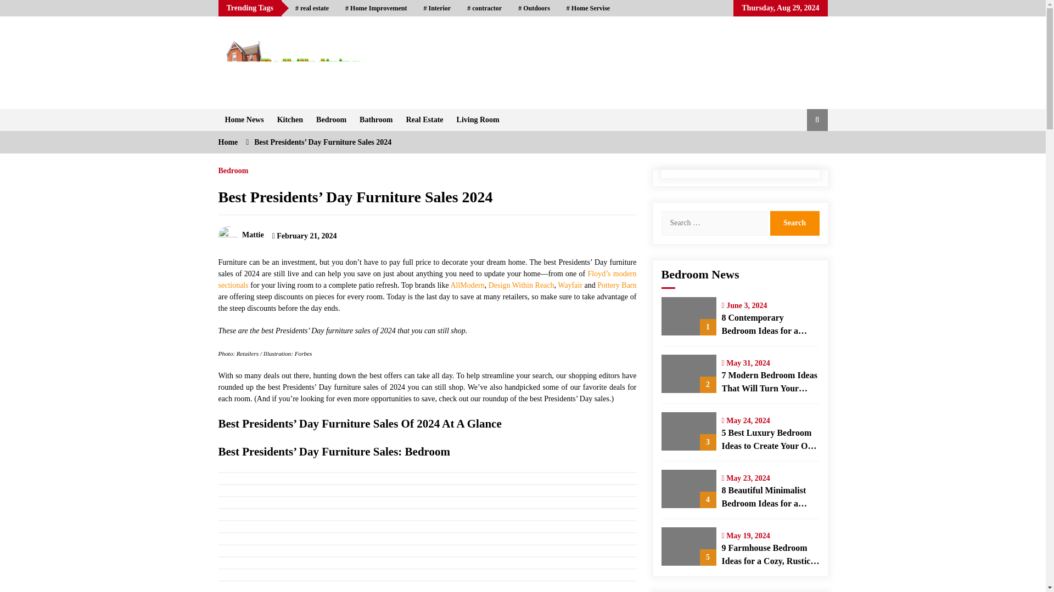  I want to click on Search, so click(794, 223).